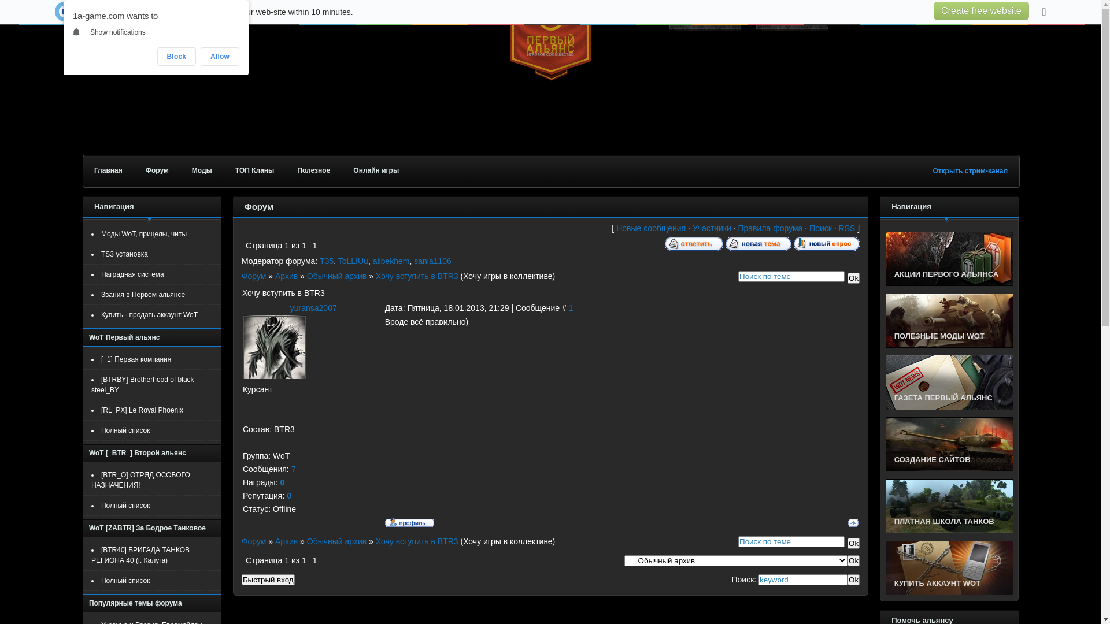 This screenshot has width=1110, height=624. Describe the element at coordinates (282, 482) in the screenshot. I see `0` at that location.